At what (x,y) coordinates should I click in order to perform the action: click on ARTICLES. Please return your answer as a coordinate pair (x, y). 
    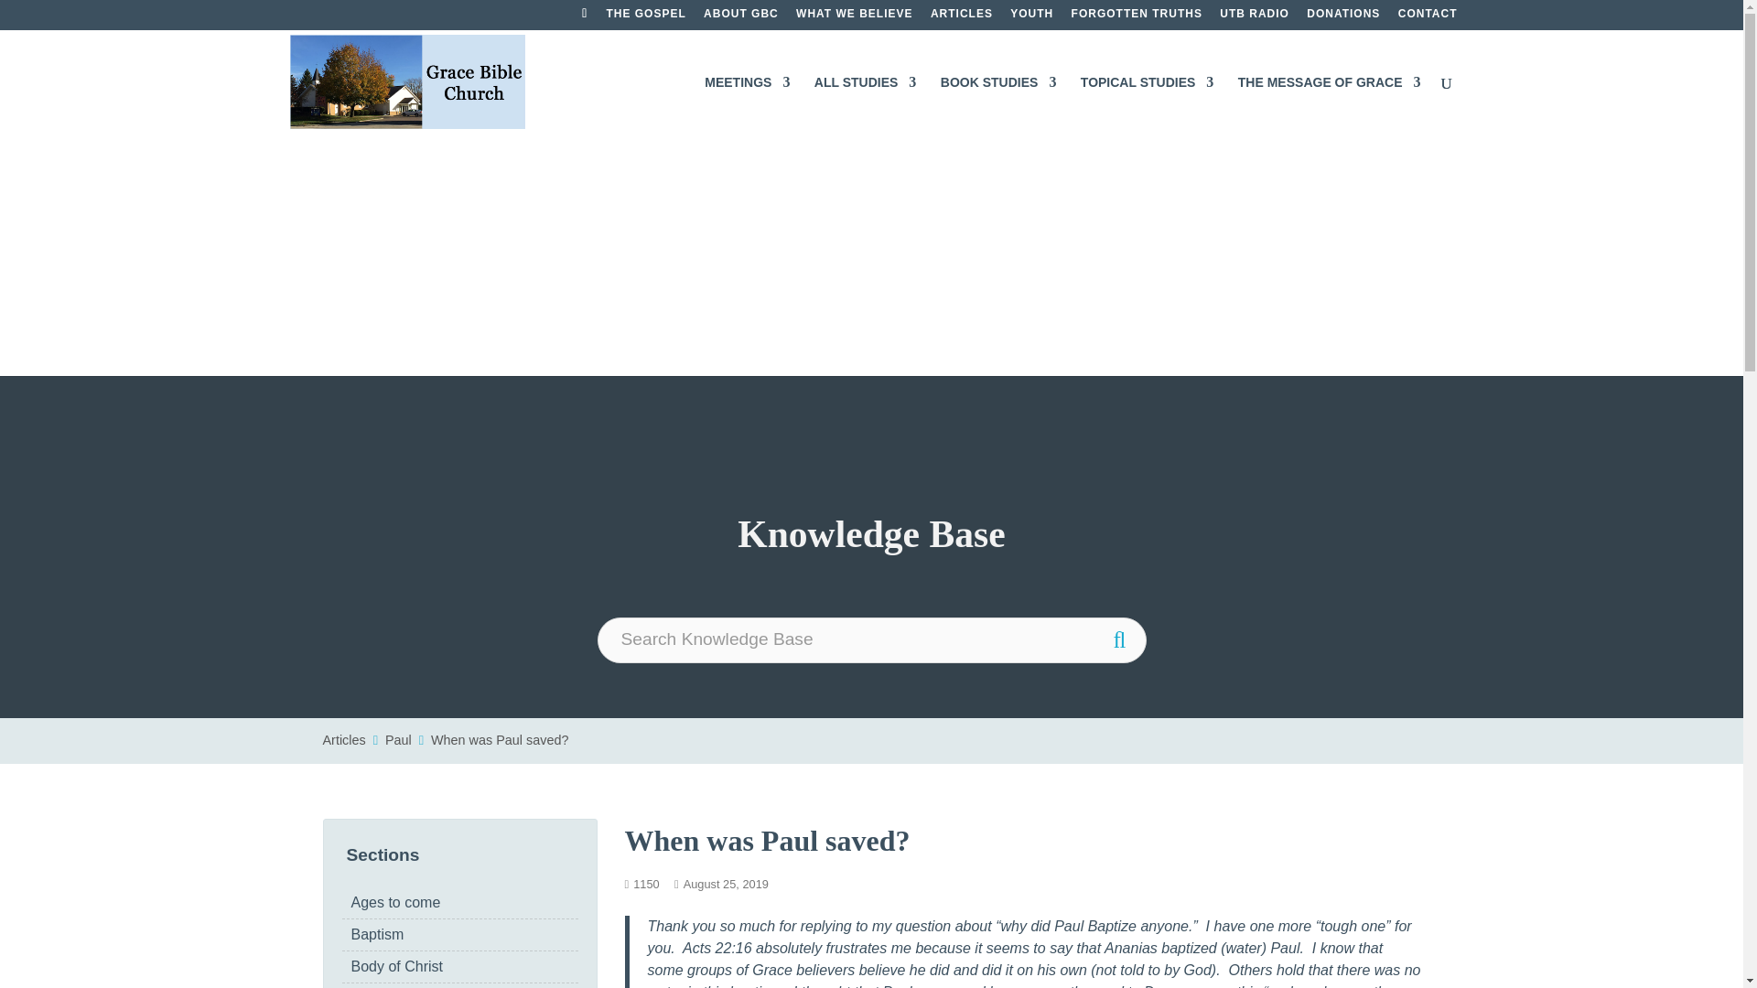
    Looking at the image, I should click on (961, 17).